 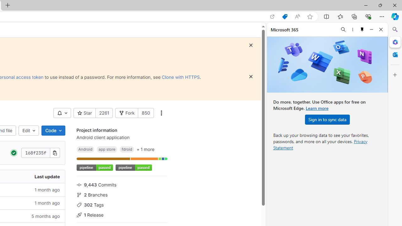 I want to click on  Star, so click(x=84, y=113).